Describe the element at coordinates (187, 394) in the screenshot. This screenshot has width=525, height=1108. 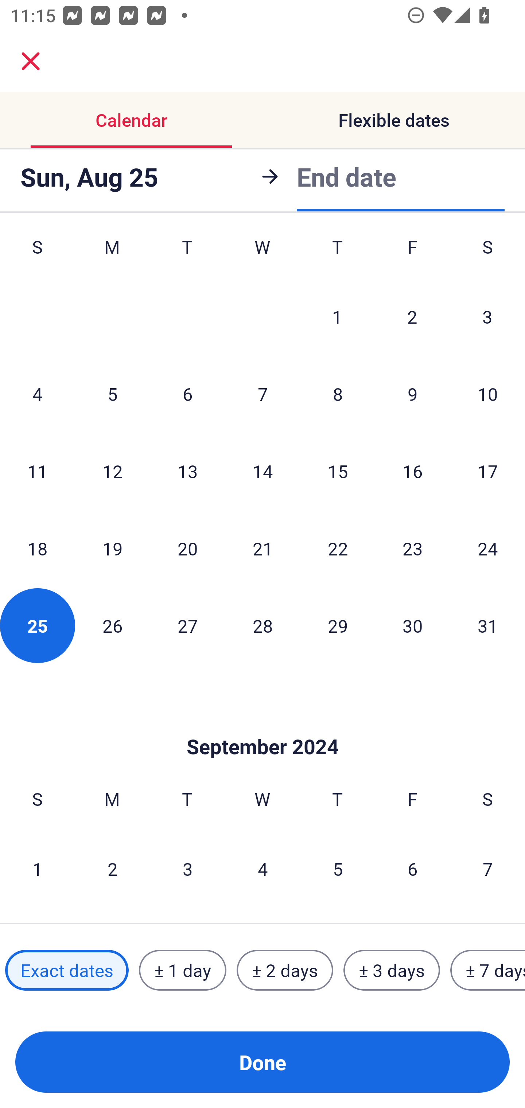
I see `6 Tuesday, August 6, 2024` at that location.